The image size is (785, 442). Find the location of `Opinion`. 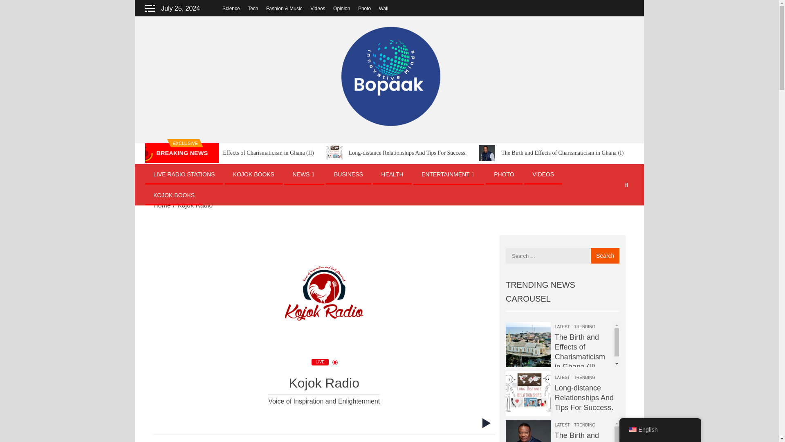

Opinion is located at coordinates (341, 9).